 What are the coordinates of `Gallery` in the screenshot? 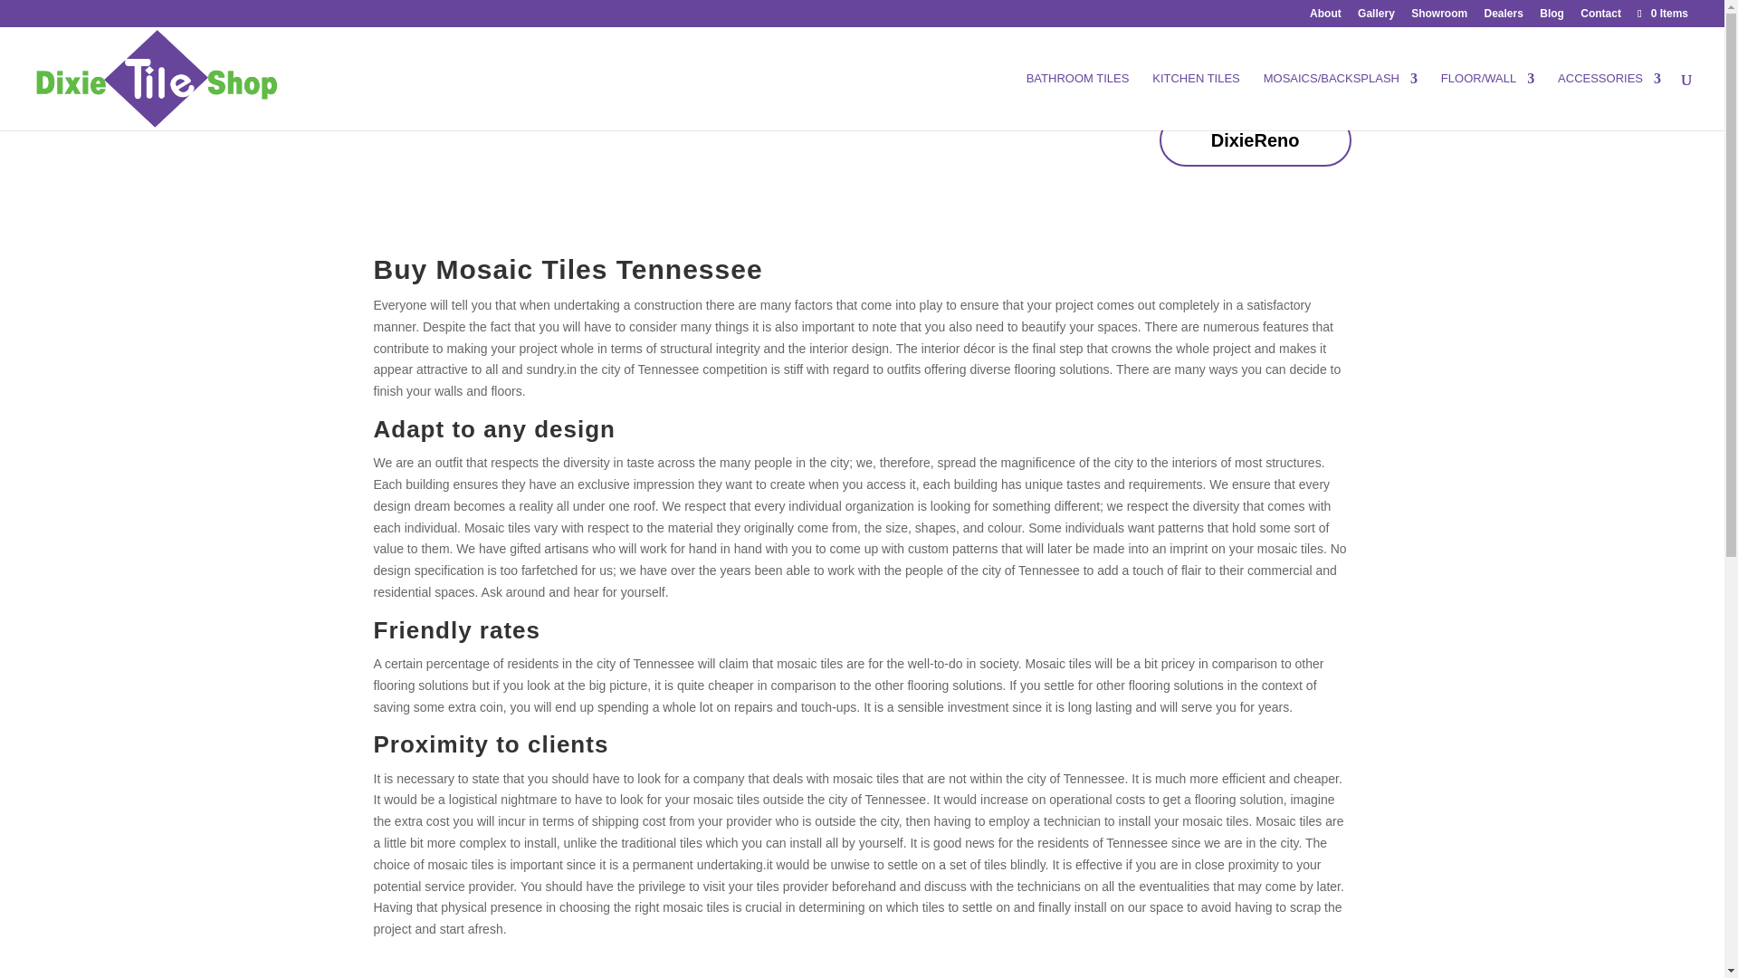 It's located at (1376, 17).